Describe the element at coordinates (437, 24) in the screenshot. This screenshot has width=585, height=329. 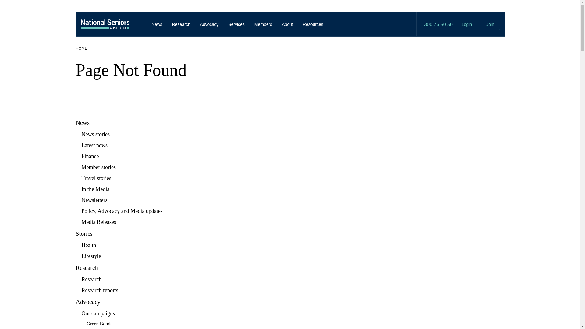
I see `1300 76 50 50` at that location.